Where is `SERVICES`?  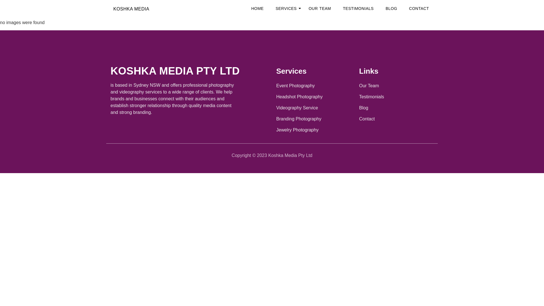
SERVICES is located at coordinates (286, 8).